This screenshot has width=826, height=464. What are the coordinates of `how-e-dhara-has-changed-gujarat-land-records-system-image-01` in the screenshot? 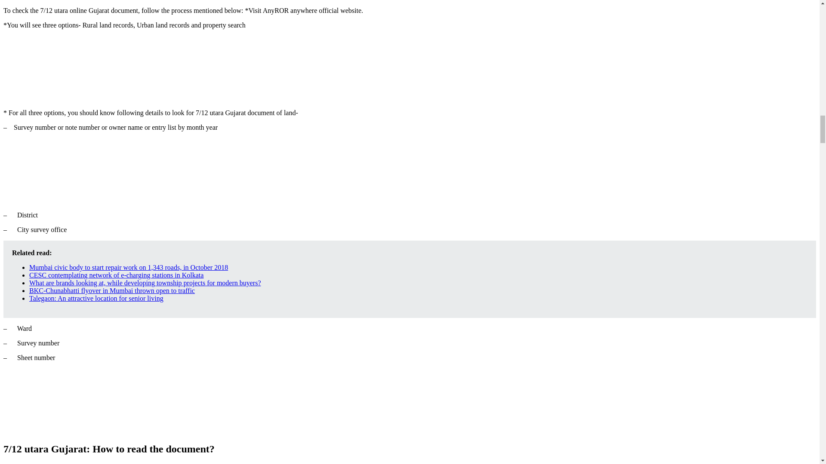 It's located at (68, 68).